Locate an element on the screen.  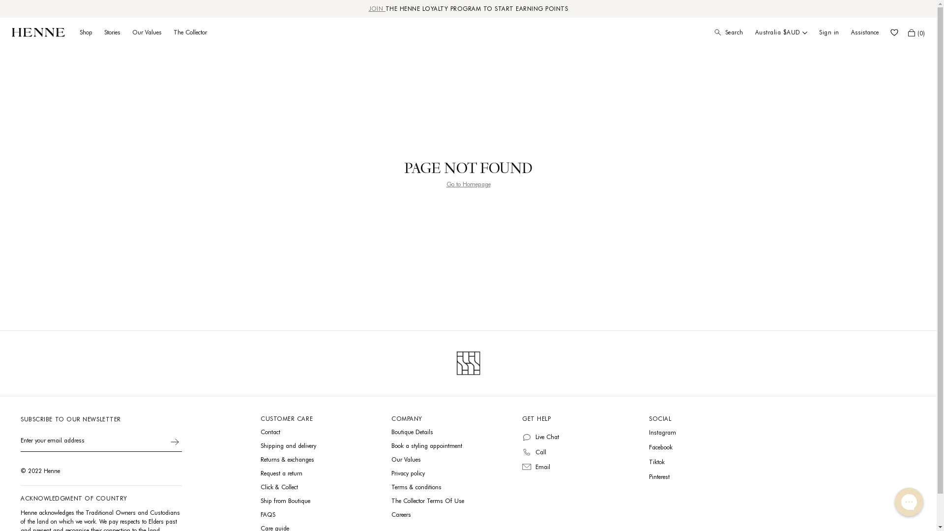
JOIN is located at coordinates (378, 9).